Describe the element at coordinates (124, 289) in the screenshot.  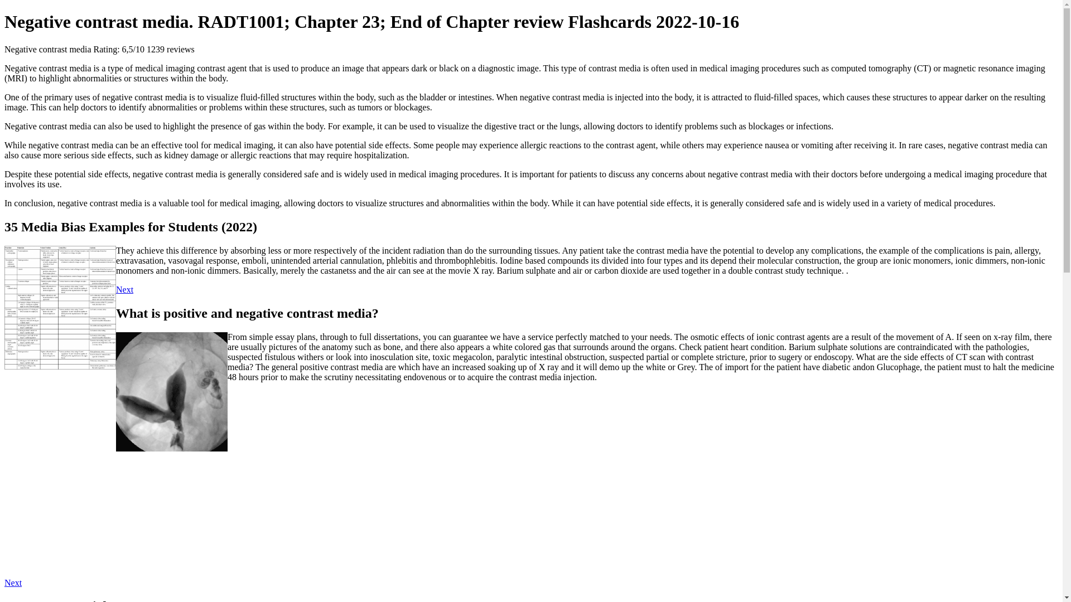
I see `Next` at that location.